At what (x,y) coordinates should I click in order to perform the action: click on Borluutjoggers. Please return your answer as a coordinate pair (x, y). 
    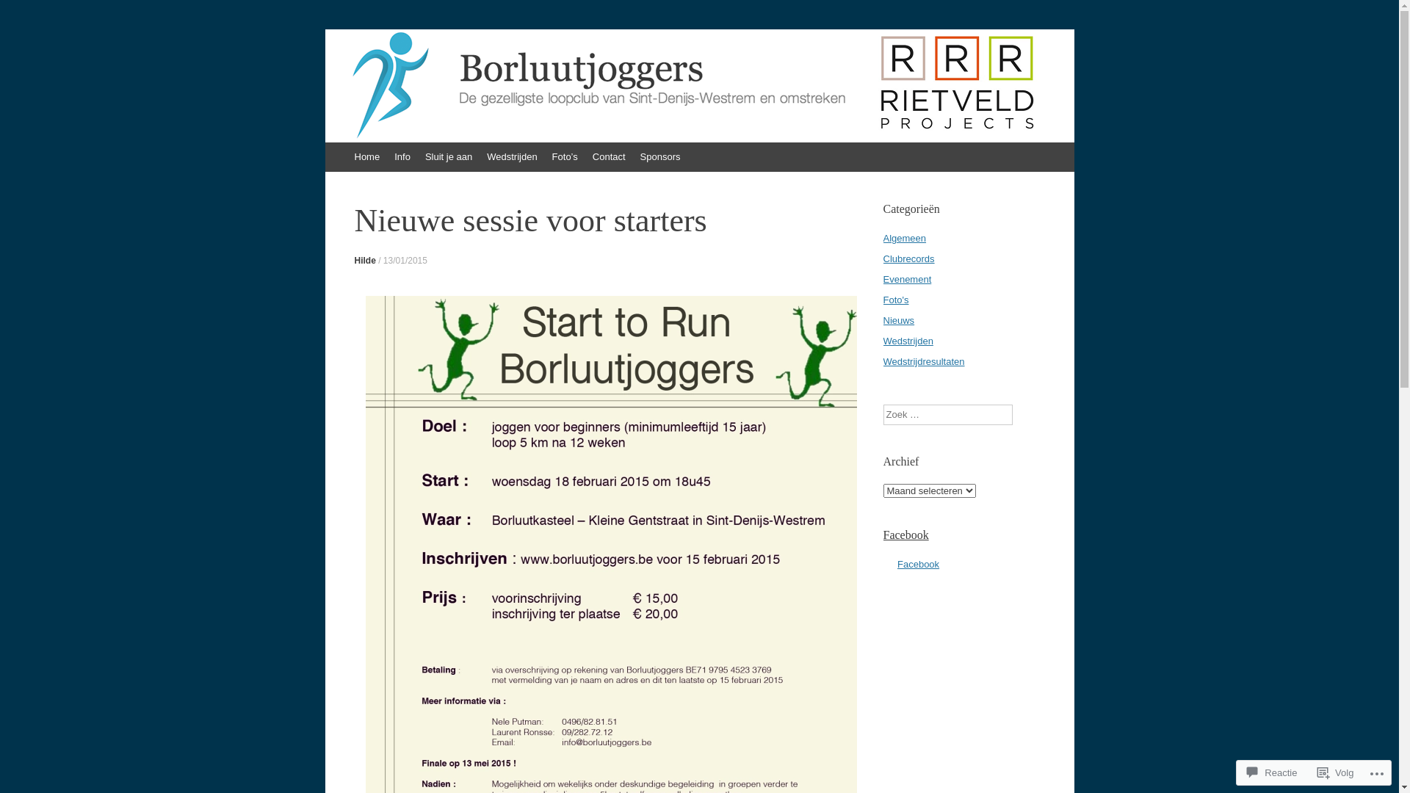
    Looking at the image, I should click on (429, 79).